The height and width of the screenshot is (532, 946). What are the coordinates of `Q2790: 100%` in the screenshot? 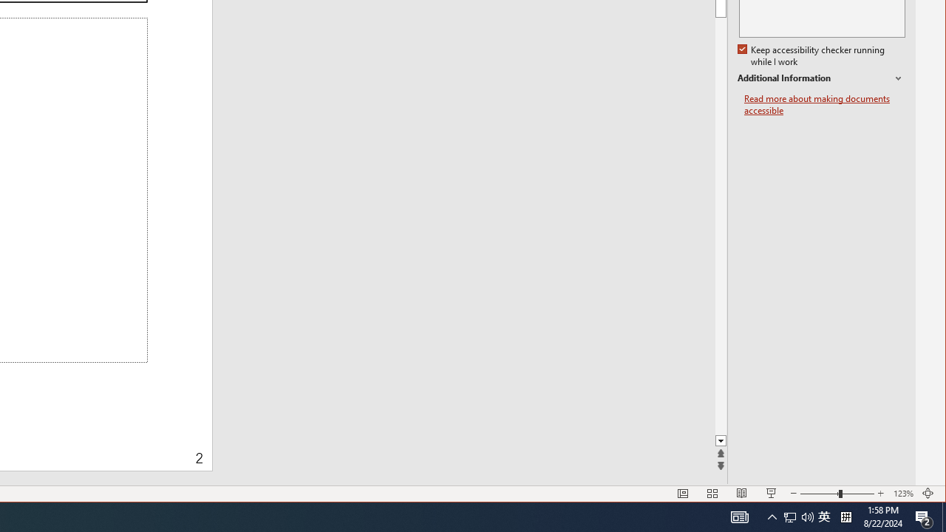 It's located at (807, 517).